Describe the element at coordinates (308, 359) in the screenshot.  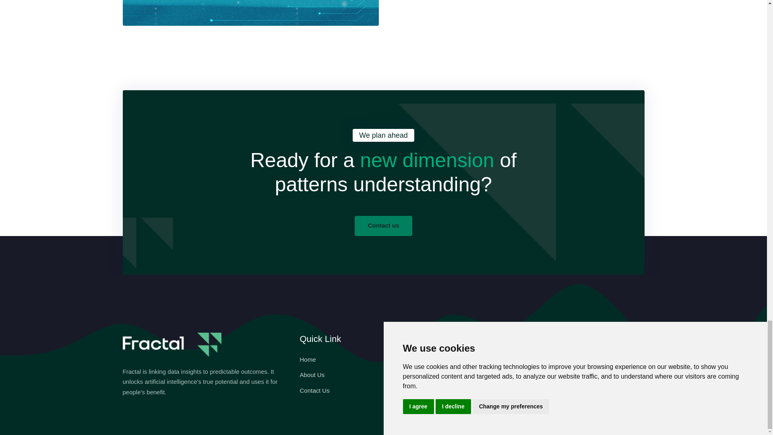
I see `Home` at that location.